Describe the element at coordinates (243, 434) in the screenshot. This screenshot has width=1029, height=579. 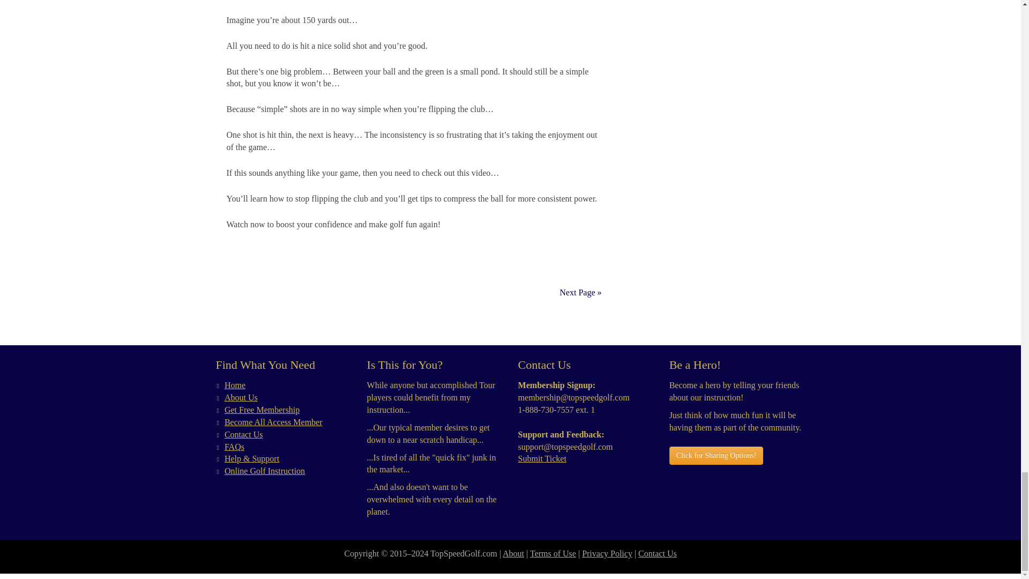
I see `Contact Us` at that location.